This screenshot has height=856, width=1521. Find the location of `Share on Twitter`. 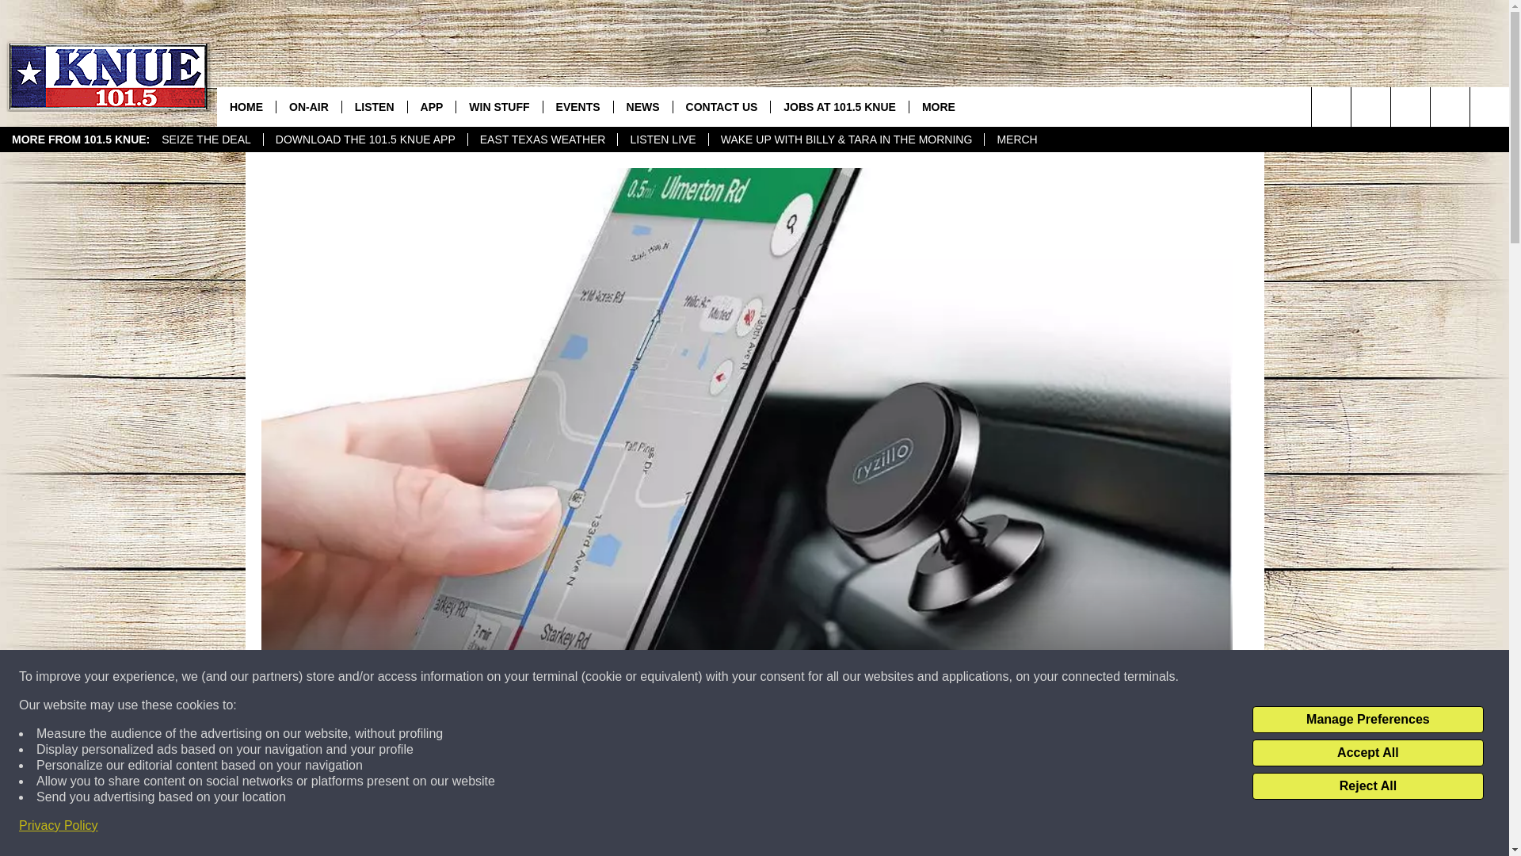

Share on Twitter is located at coordinates (952, 827).